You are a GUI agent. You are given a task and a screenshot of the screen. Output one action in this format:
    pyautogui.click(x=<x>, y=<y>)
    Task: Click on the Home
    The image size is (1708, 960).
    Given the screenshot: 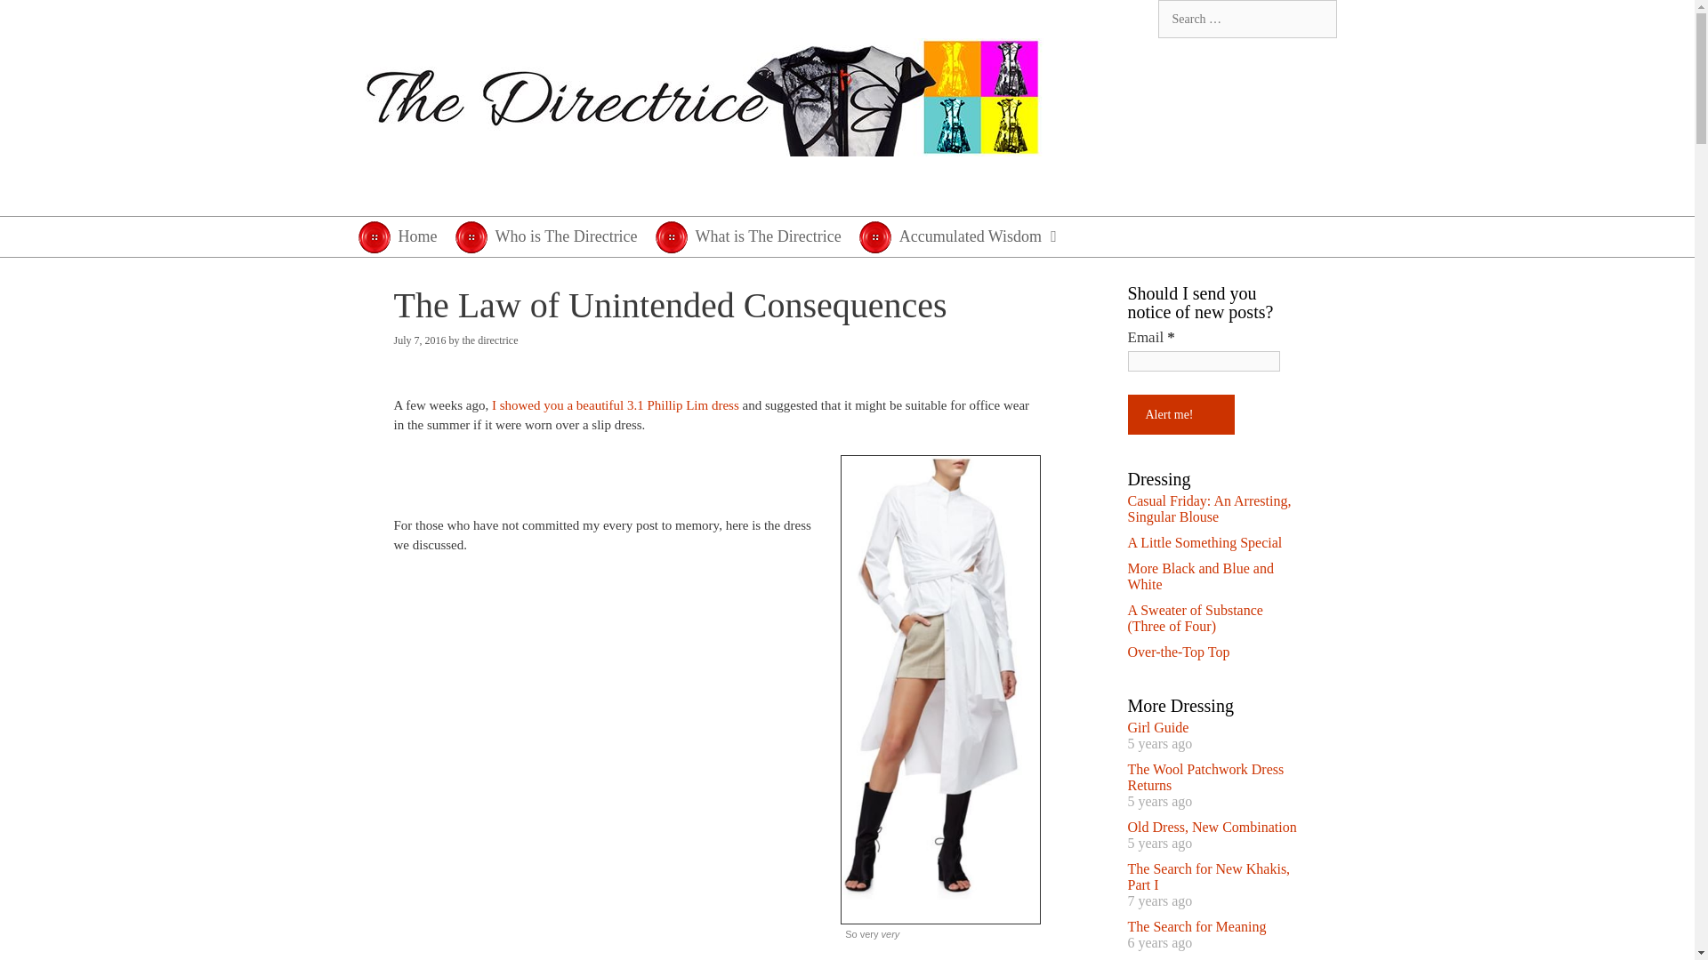 What is the action you would take?
    pyautogui.click(x=406, y=236)
    